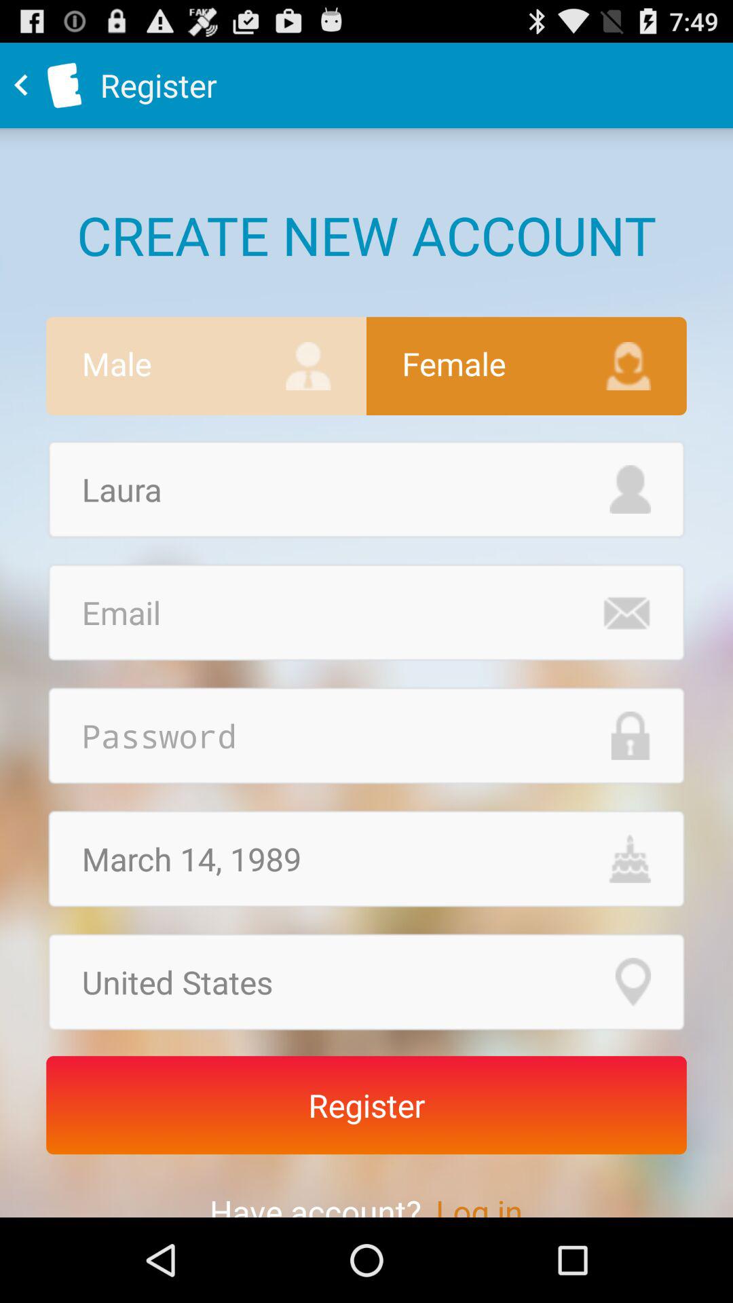 The width and height of the screenshot is (733, 1303). What do you see at coordinates (366, 489) in the screenshot?
I see `click on name box laura which is above email field box` at bounding box center [366, 489].